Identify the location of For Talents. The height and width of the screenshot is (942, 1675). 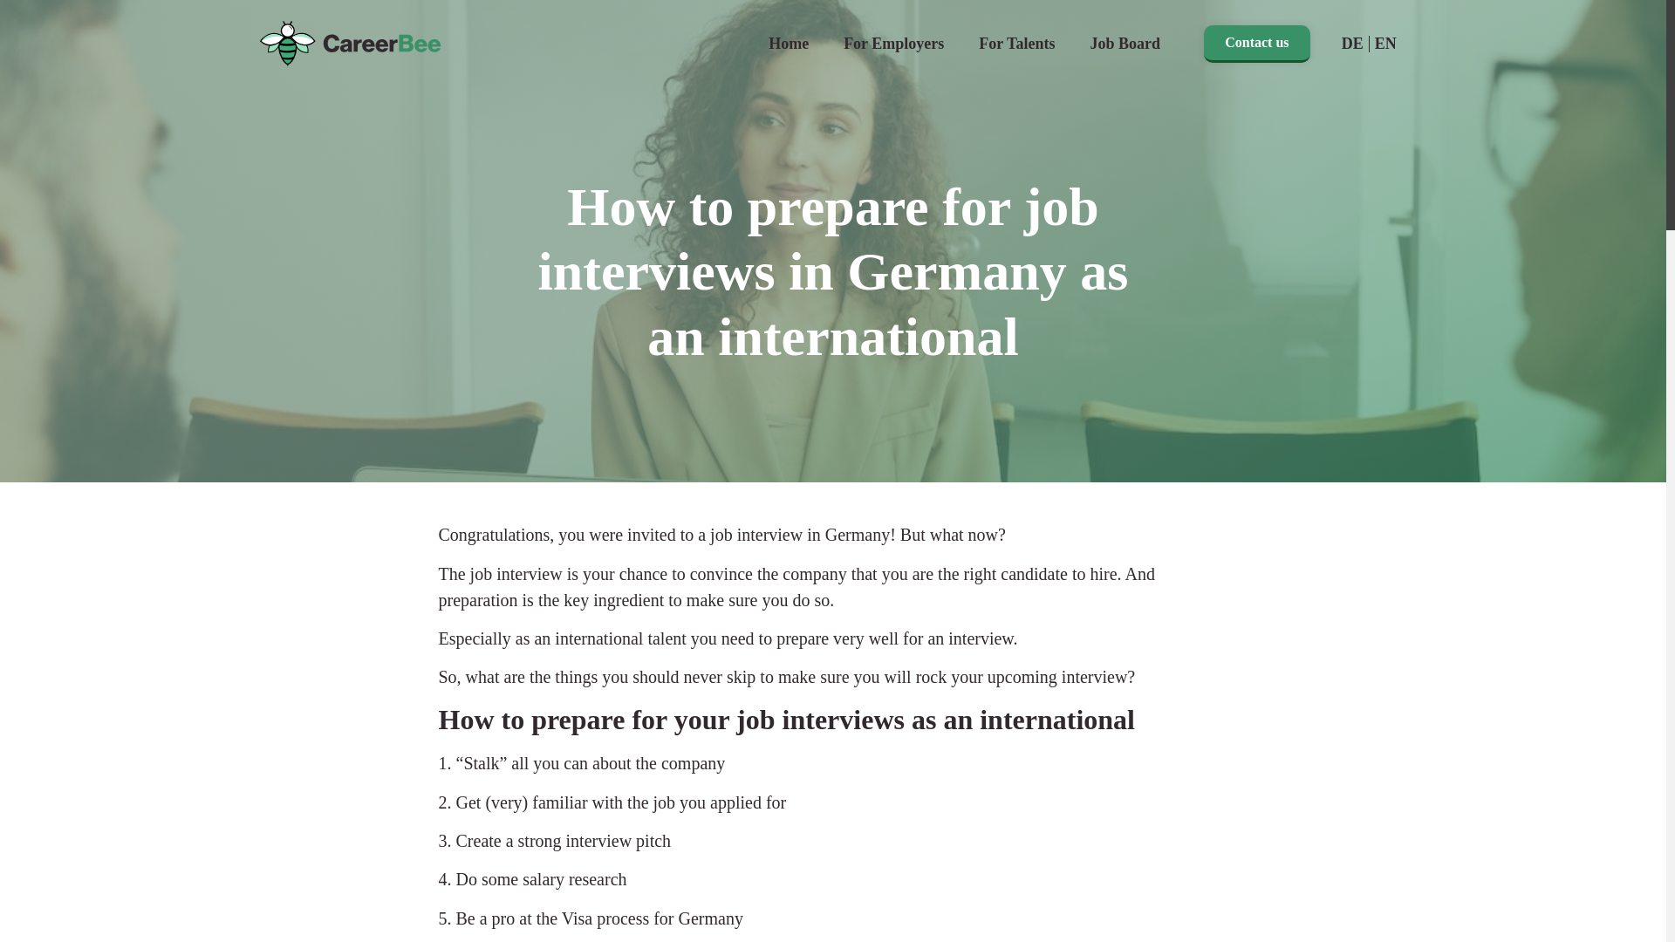
(1016, 14).